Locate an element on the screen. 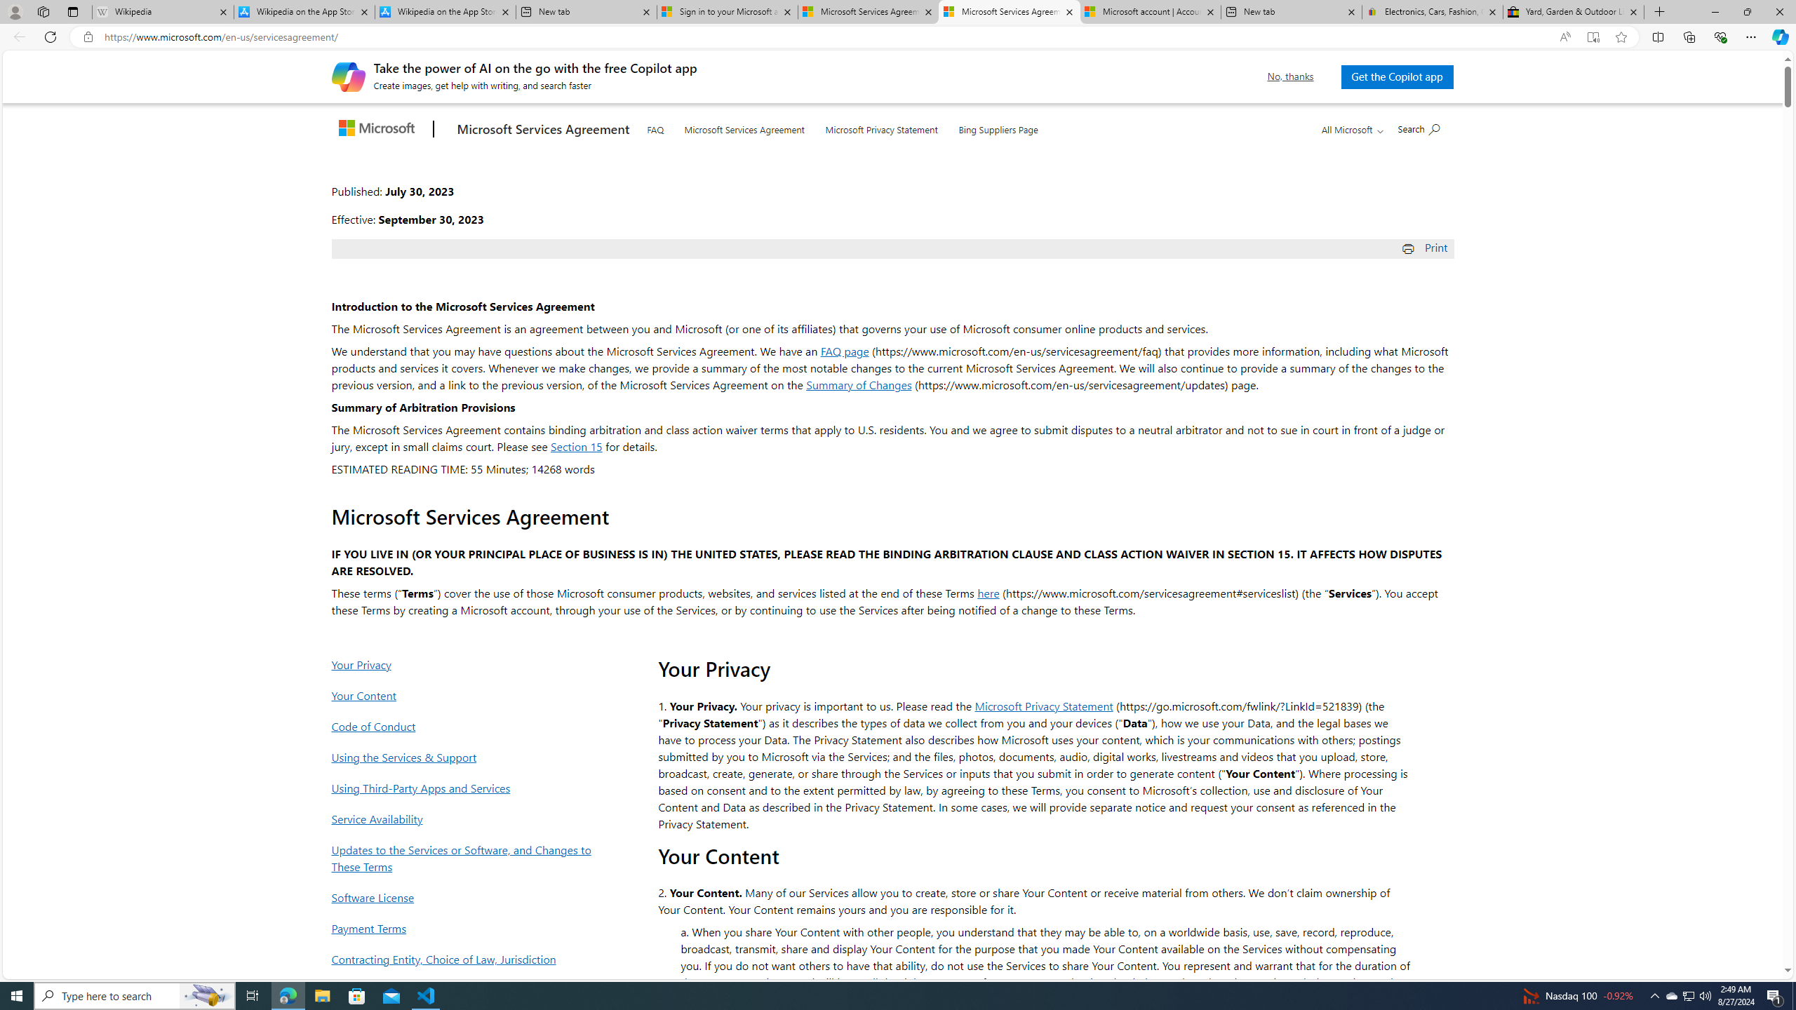 Image resolution: width=1796 pixels, height=1010 pixels. No, thanks is located at coordinates (1290, 76).